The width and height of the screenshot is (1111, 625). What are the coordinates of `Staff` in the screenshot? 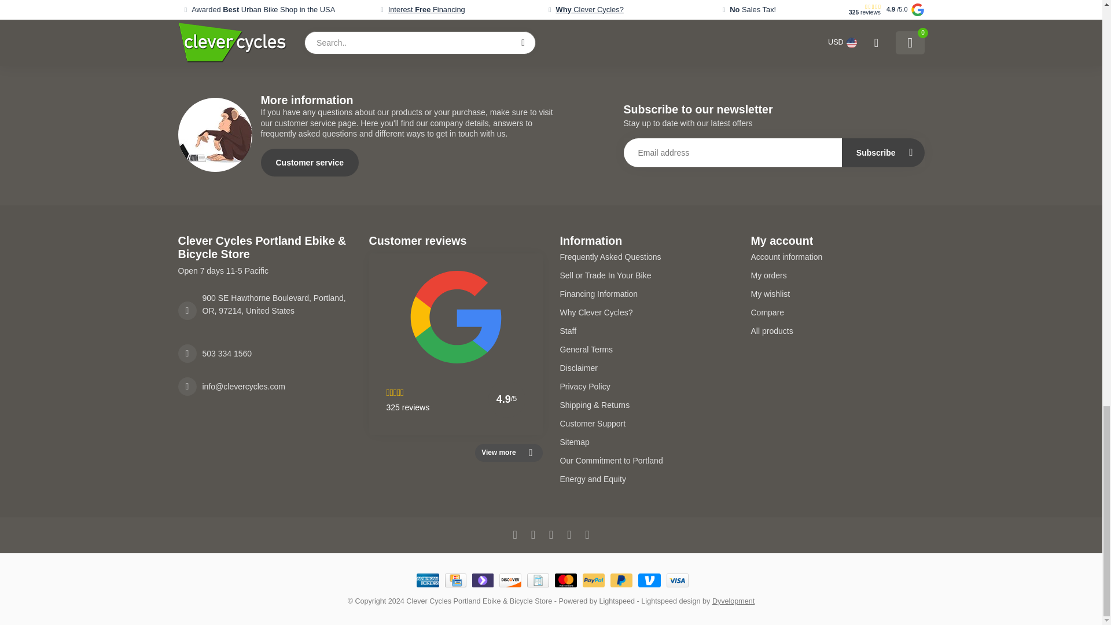 It's located at (646, 331).